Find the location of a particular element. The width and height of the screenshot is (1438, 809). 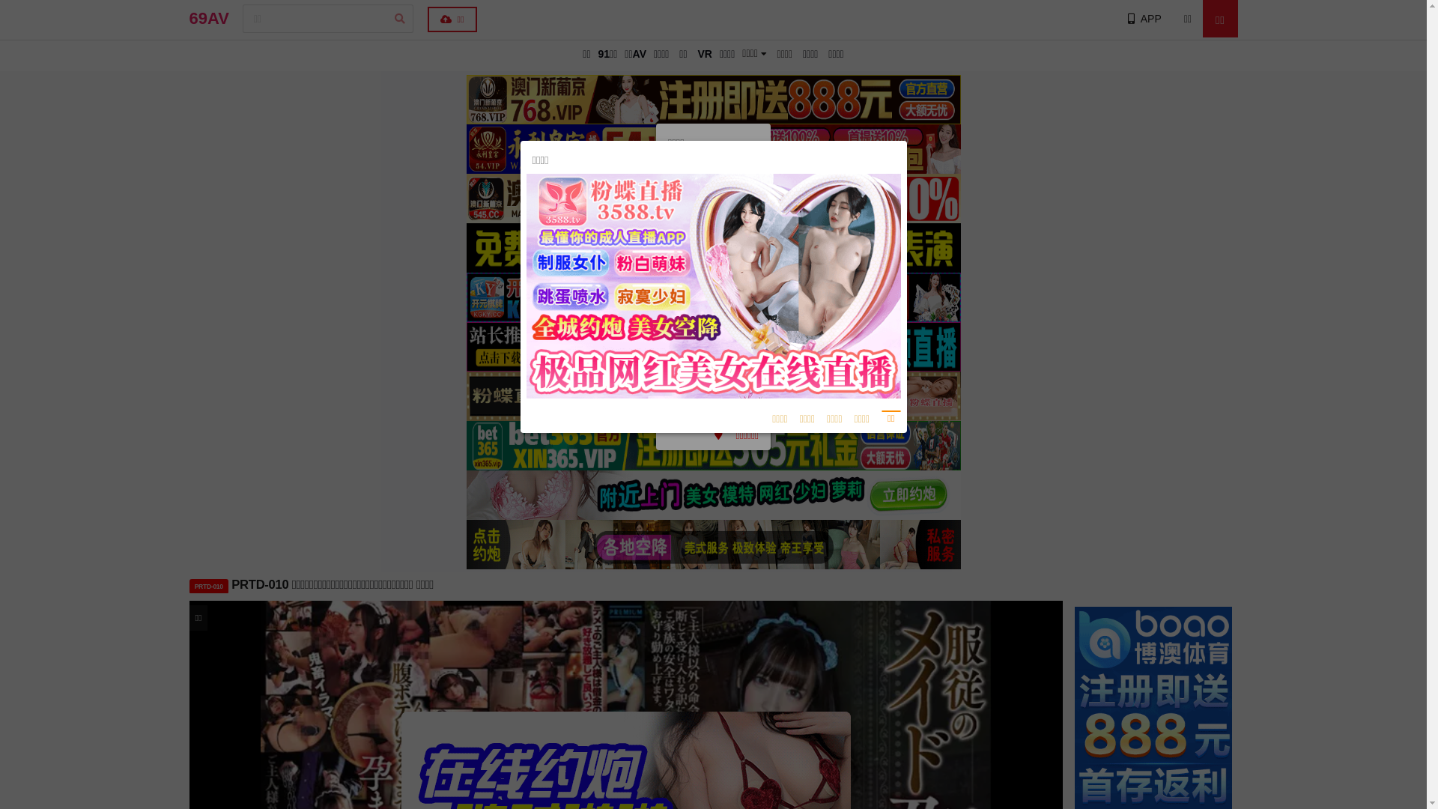

VR is located at coordinates (704, 54).